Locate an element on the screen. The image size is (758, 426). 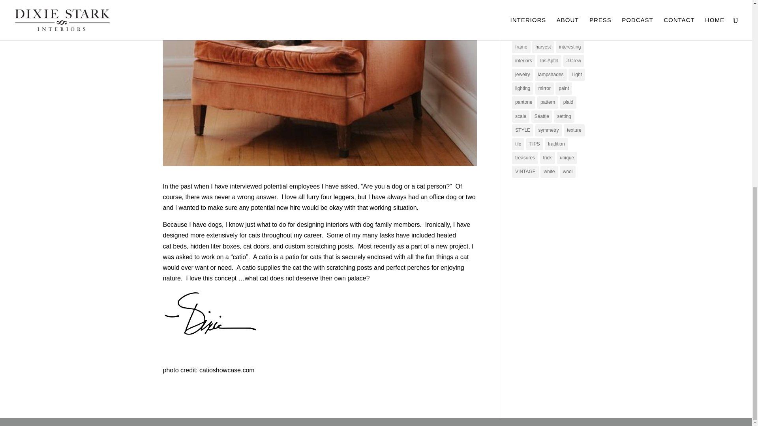
dark is located at coordinates (558, 6).